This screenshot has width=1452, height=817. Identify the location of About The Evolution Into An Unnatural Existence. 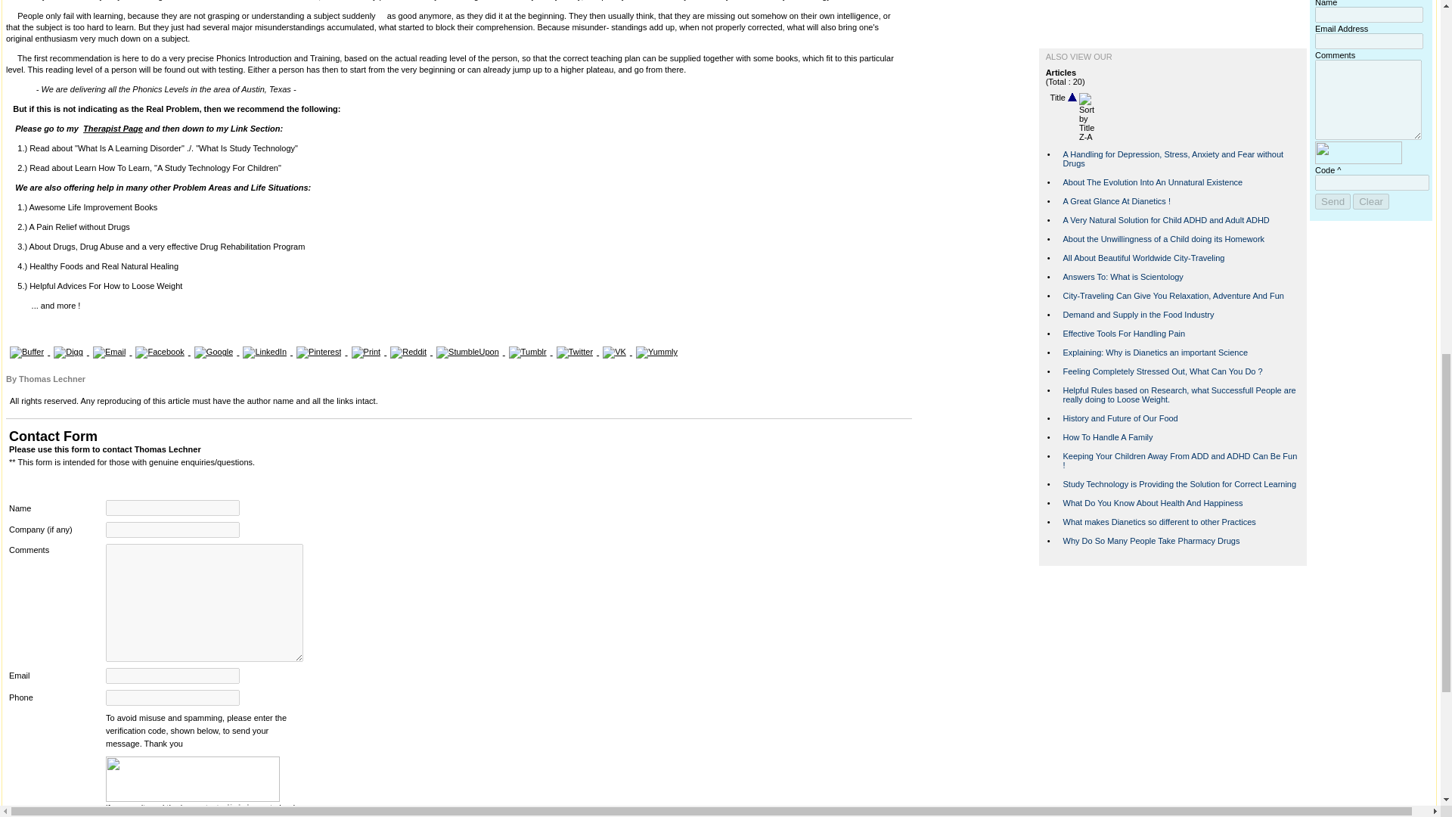
(1153, 182).